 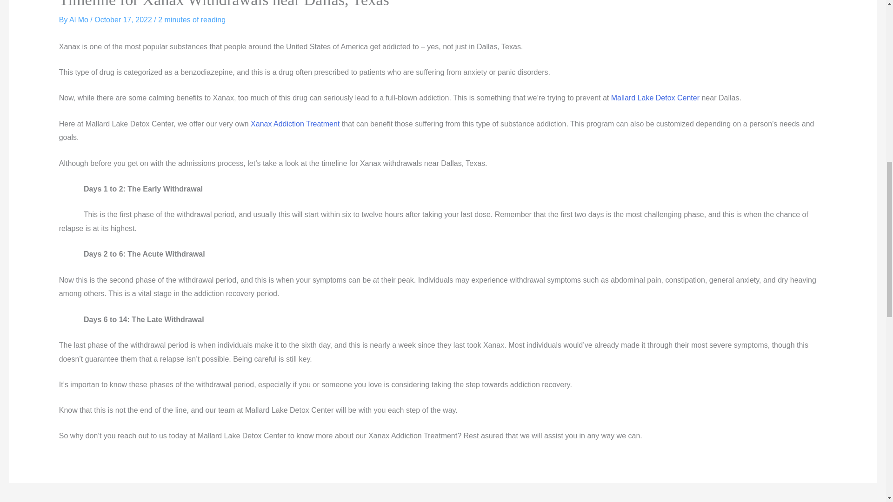 I want to click on Xanax Addiction Treatment, so click(x=295, y=124).